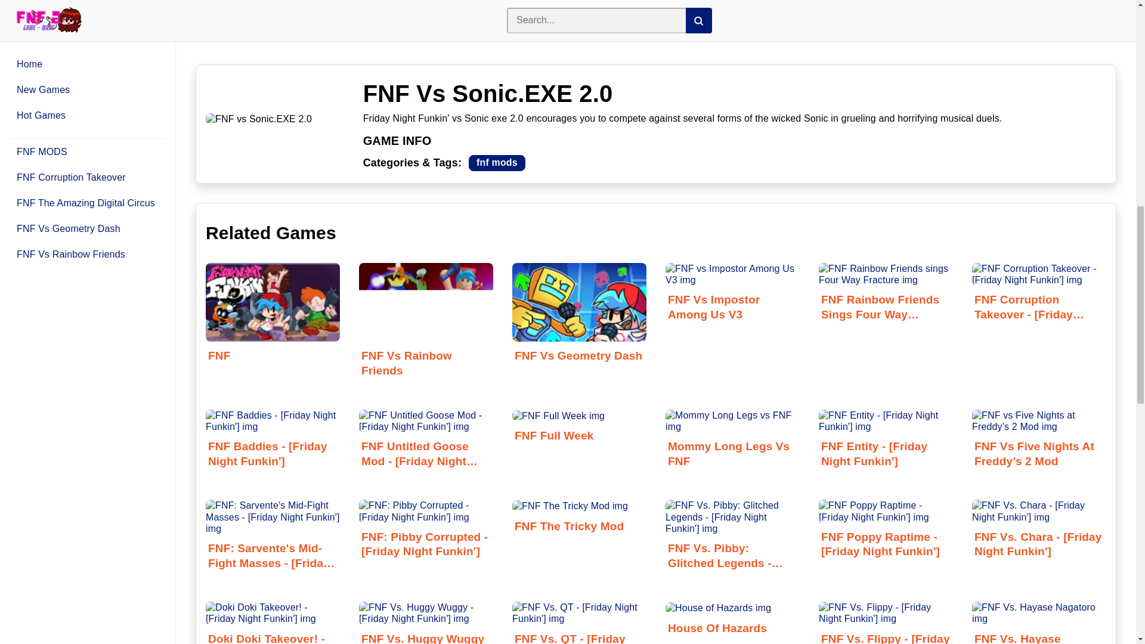 This screenshot has width=1145, height=644. Describe the element at coordinates (579, 331) in the screenshot. I see `FNF vs Geometry Dash` at that location.